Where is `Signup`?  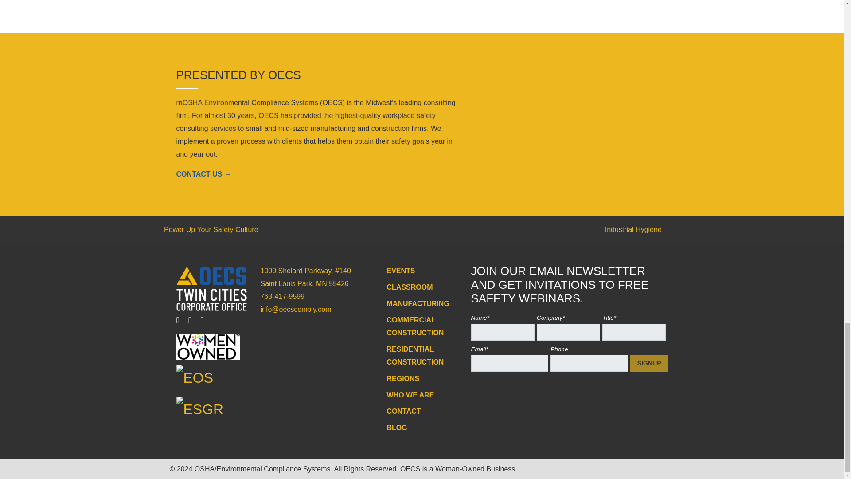
Signup is located at coordinates (649, 363).